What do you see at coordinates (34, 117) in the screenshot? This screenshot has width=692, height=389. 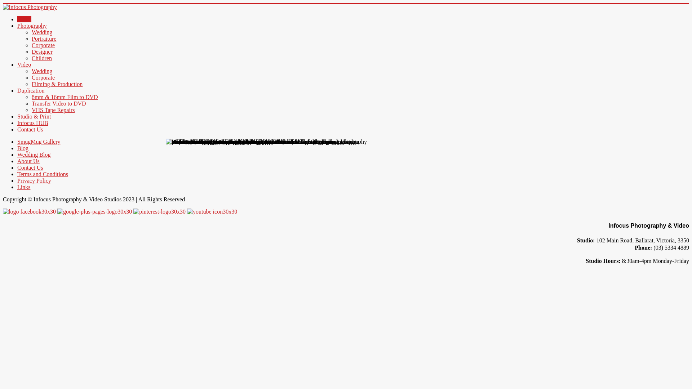 I see `Studio & Print` at bounding box center [34, 117].